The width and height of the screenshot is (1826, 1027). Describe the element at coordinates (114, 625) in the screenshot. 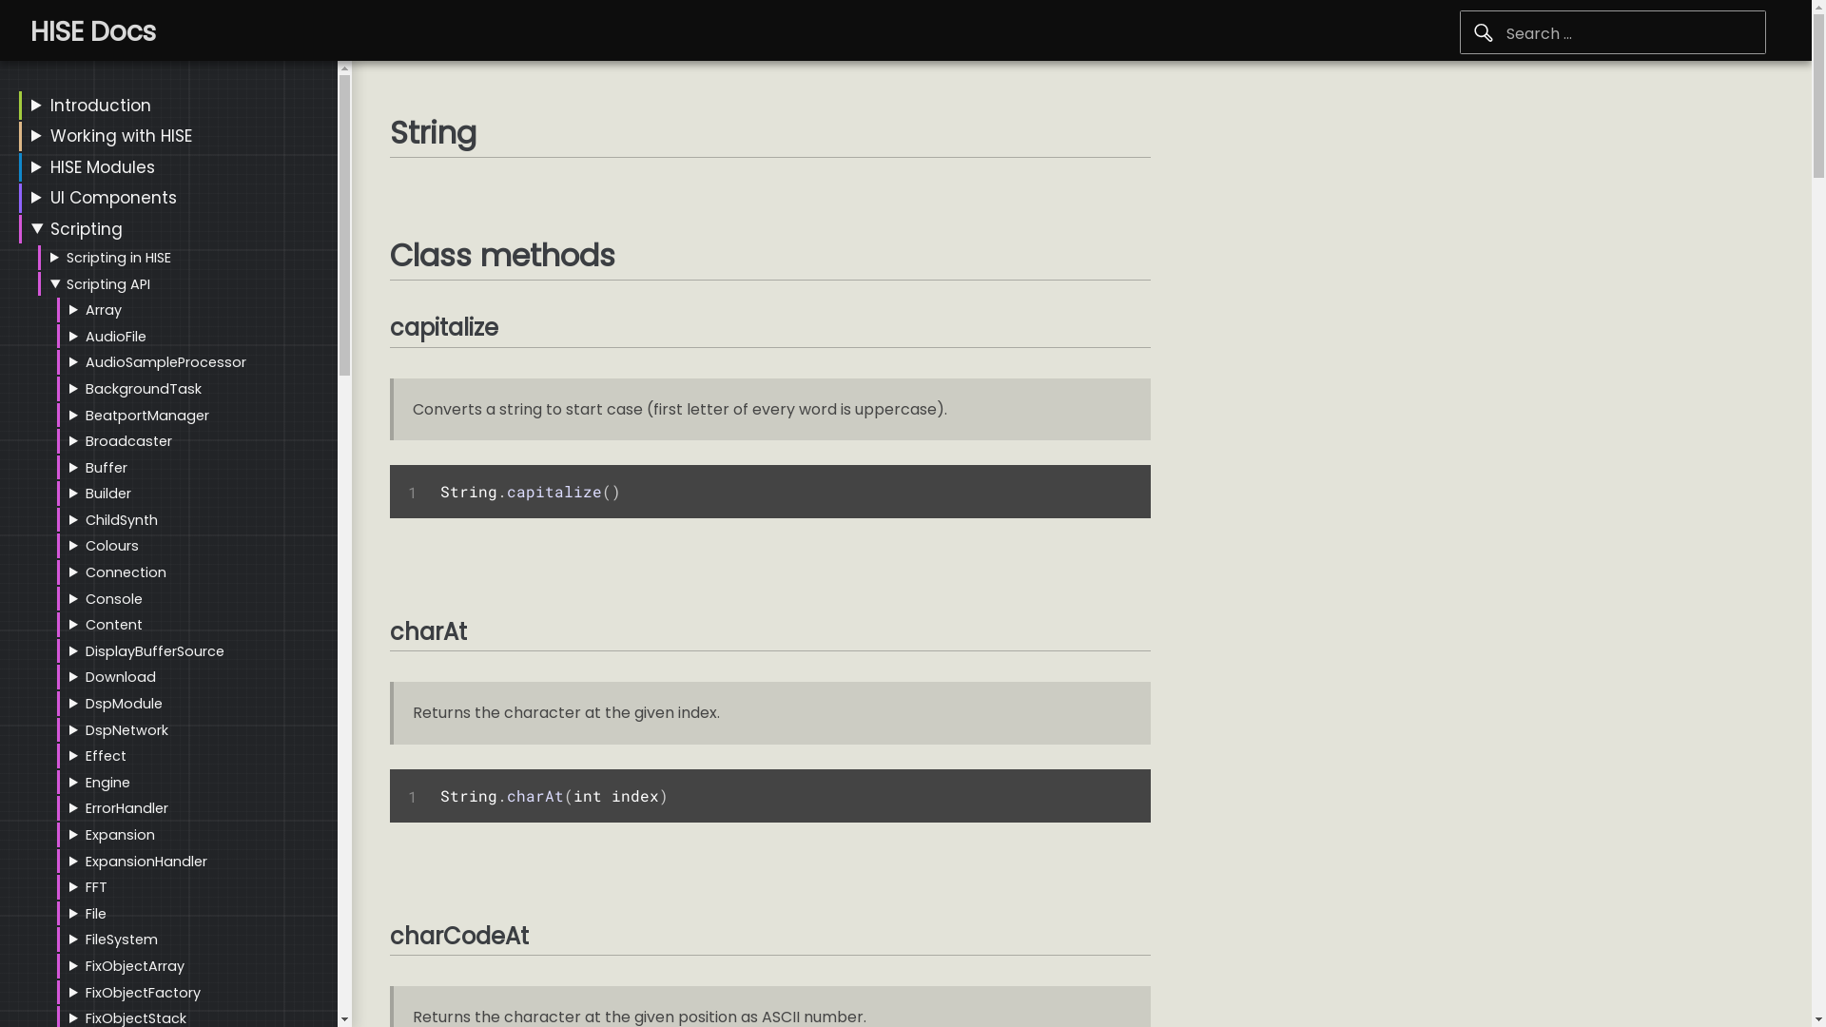

I see `Content` at that location.